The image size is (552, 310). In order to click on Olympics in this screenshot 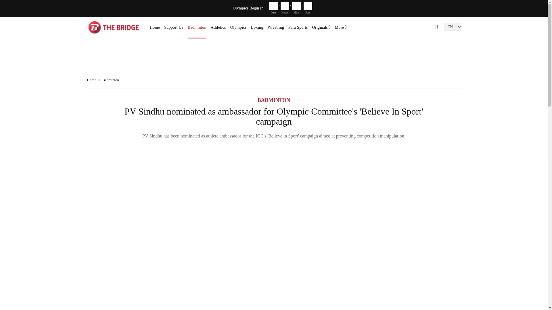, I will do `click(238, 29)`.